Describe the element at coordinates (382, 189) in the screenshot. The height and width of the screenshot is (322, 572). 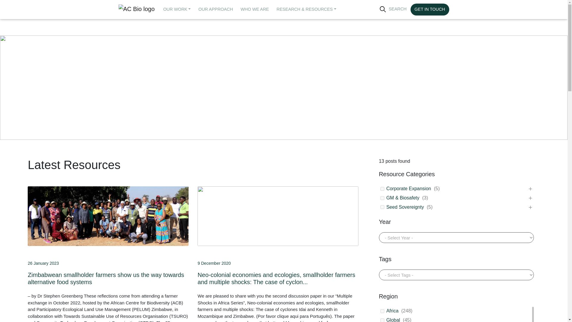
I see `on` at that location.